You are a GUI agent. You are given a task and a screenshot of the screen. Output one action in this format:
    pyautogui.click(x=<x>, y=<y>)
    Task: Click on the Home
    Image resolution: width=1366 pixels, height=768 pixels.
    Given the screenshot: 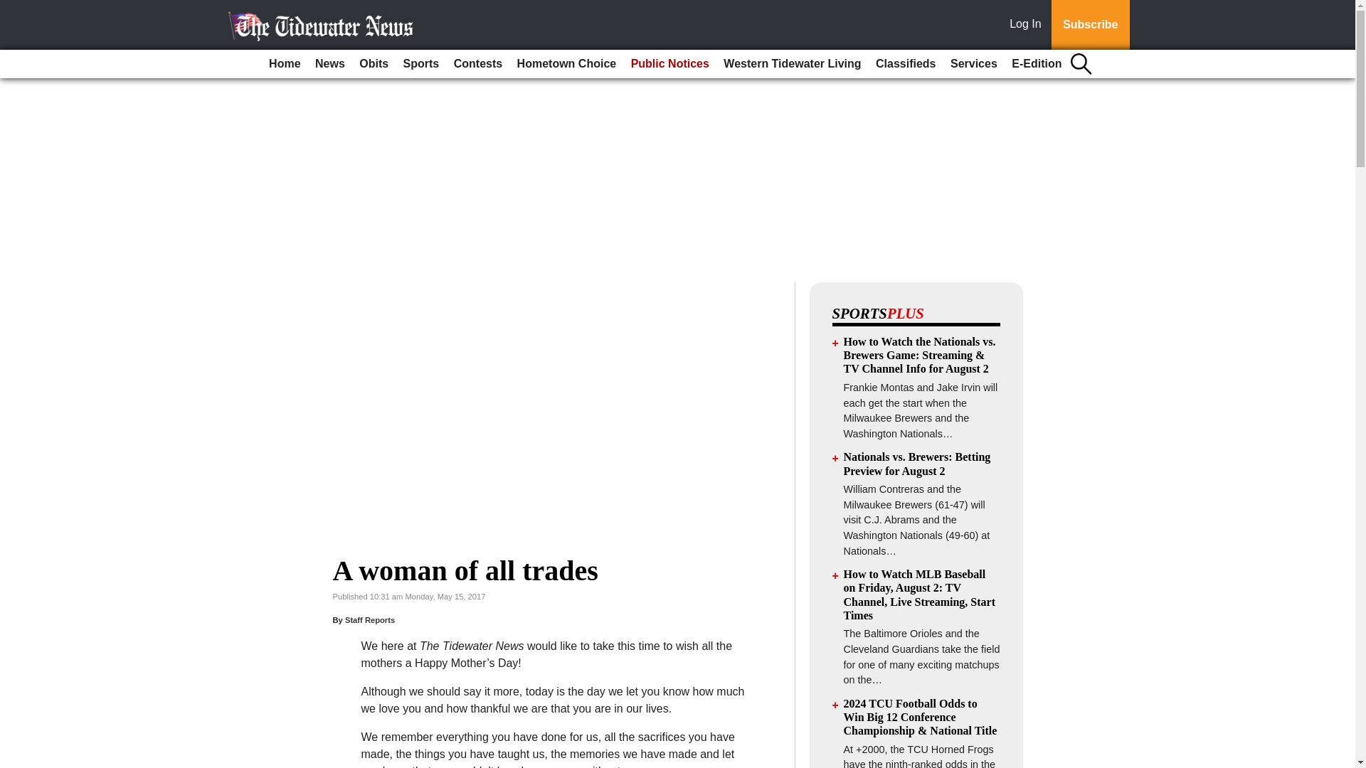 What is the action you would take?
    pyautogui.click(x=285, y=64)
    